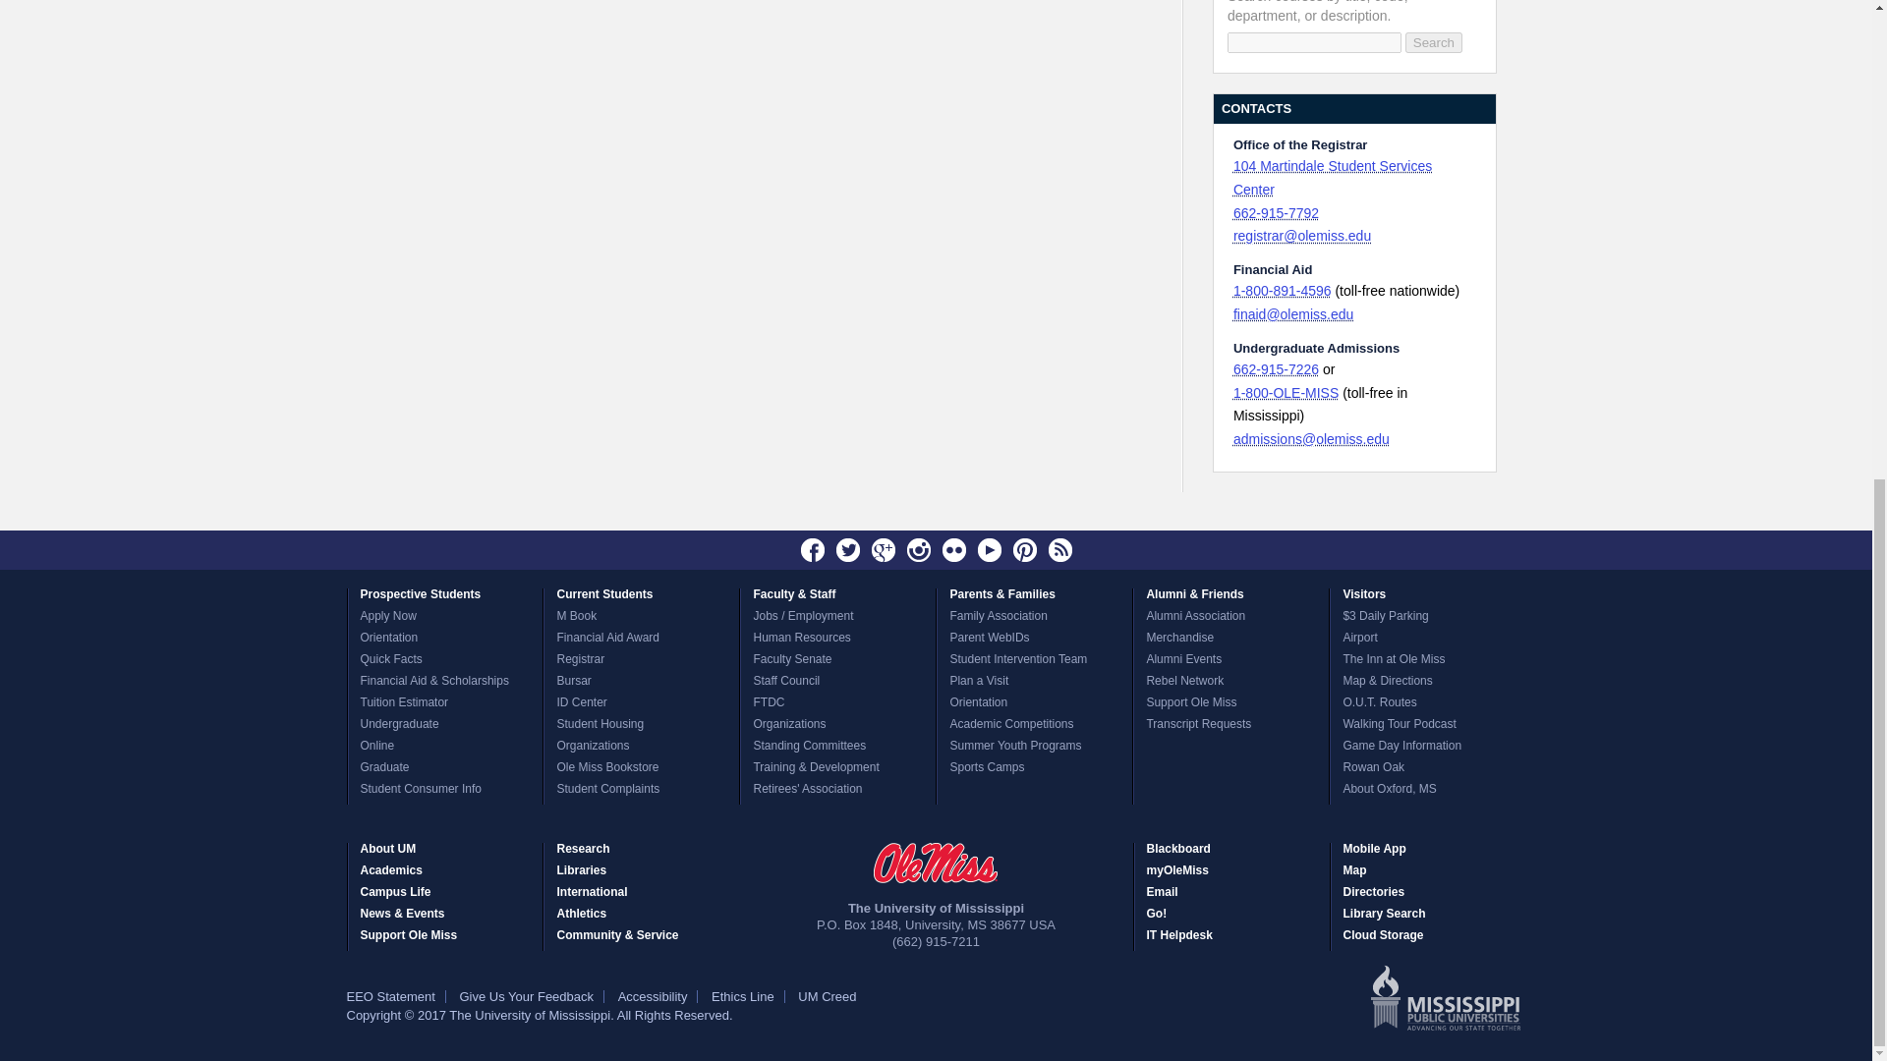  Describe the element at coordinates (1434, 43) in the screenshot. I see `Search` at that location.